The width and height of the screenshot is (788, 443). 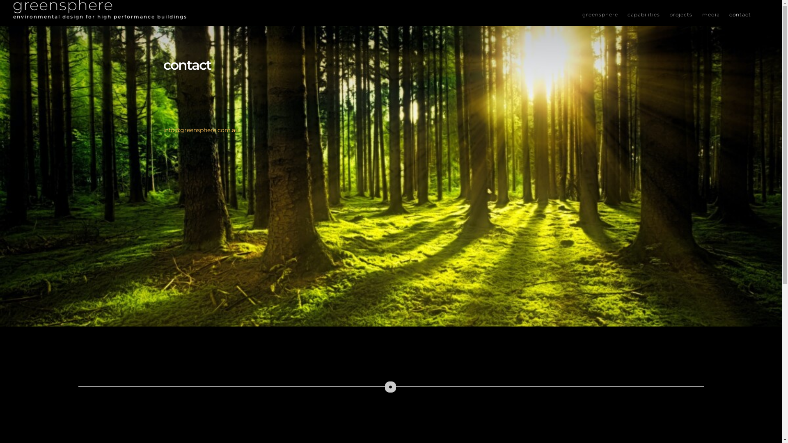 I want to click on info@greensphere.com.au, so click(x=201, y=130).